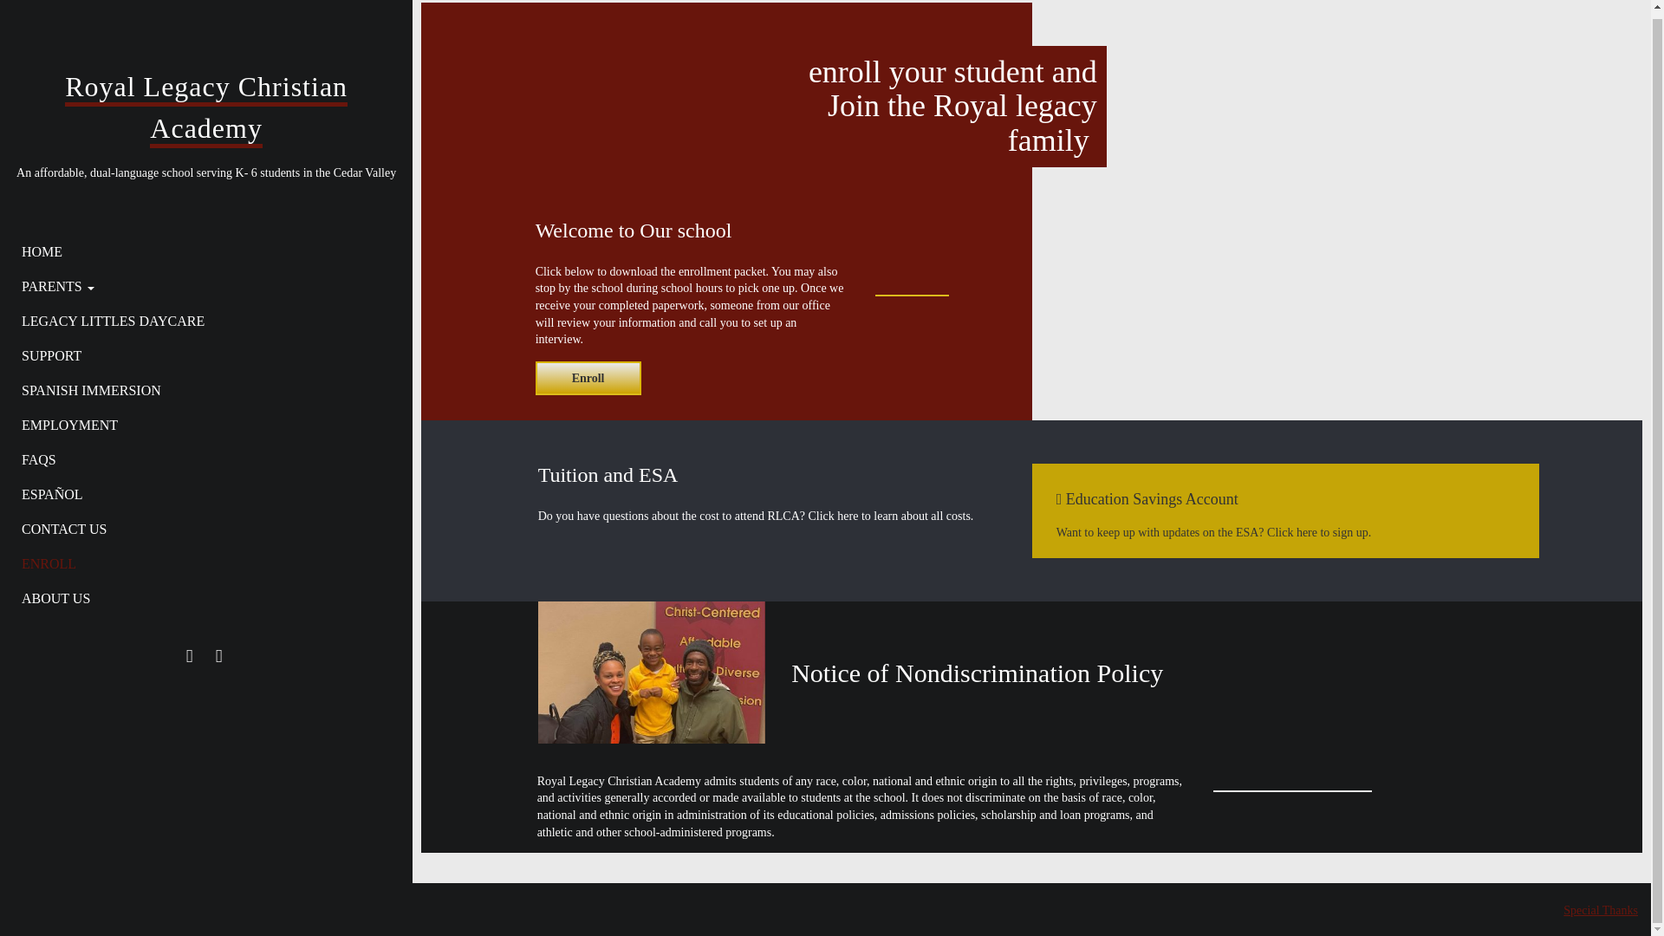  Describe the element at coordinates (199, 523) in the screenshot. I see `CONTACT US` at that location.